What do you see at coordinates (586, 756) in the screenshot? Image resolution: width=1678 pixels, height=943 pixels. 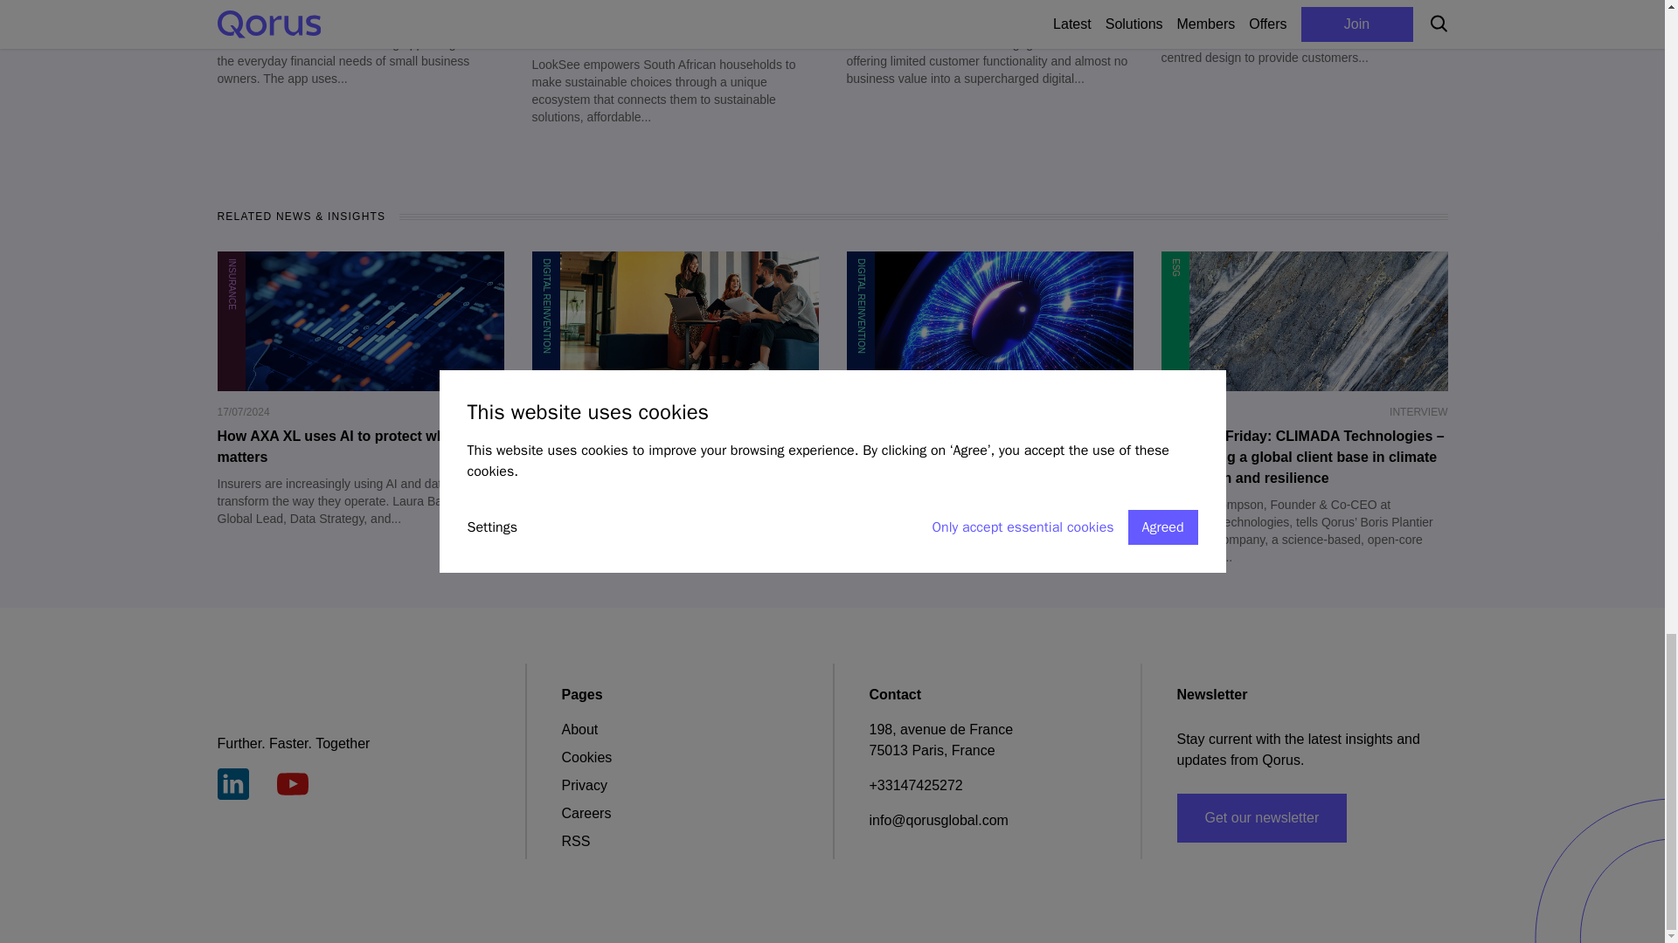 I see `Cookies` at bounding box center [586, 756].